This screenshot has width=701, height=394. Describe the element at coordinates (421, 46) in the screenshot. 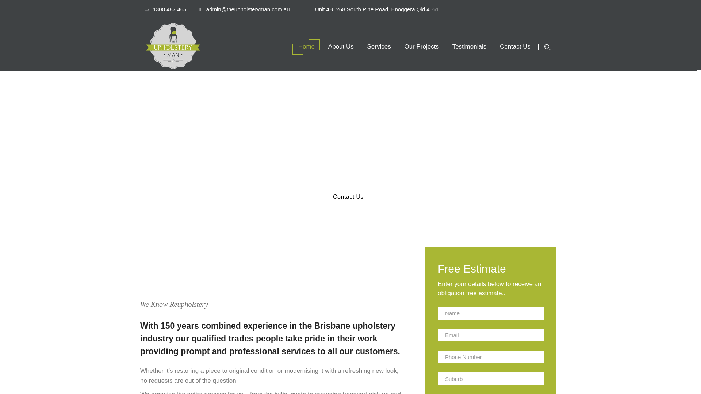

I see `Our Projects` at that location.